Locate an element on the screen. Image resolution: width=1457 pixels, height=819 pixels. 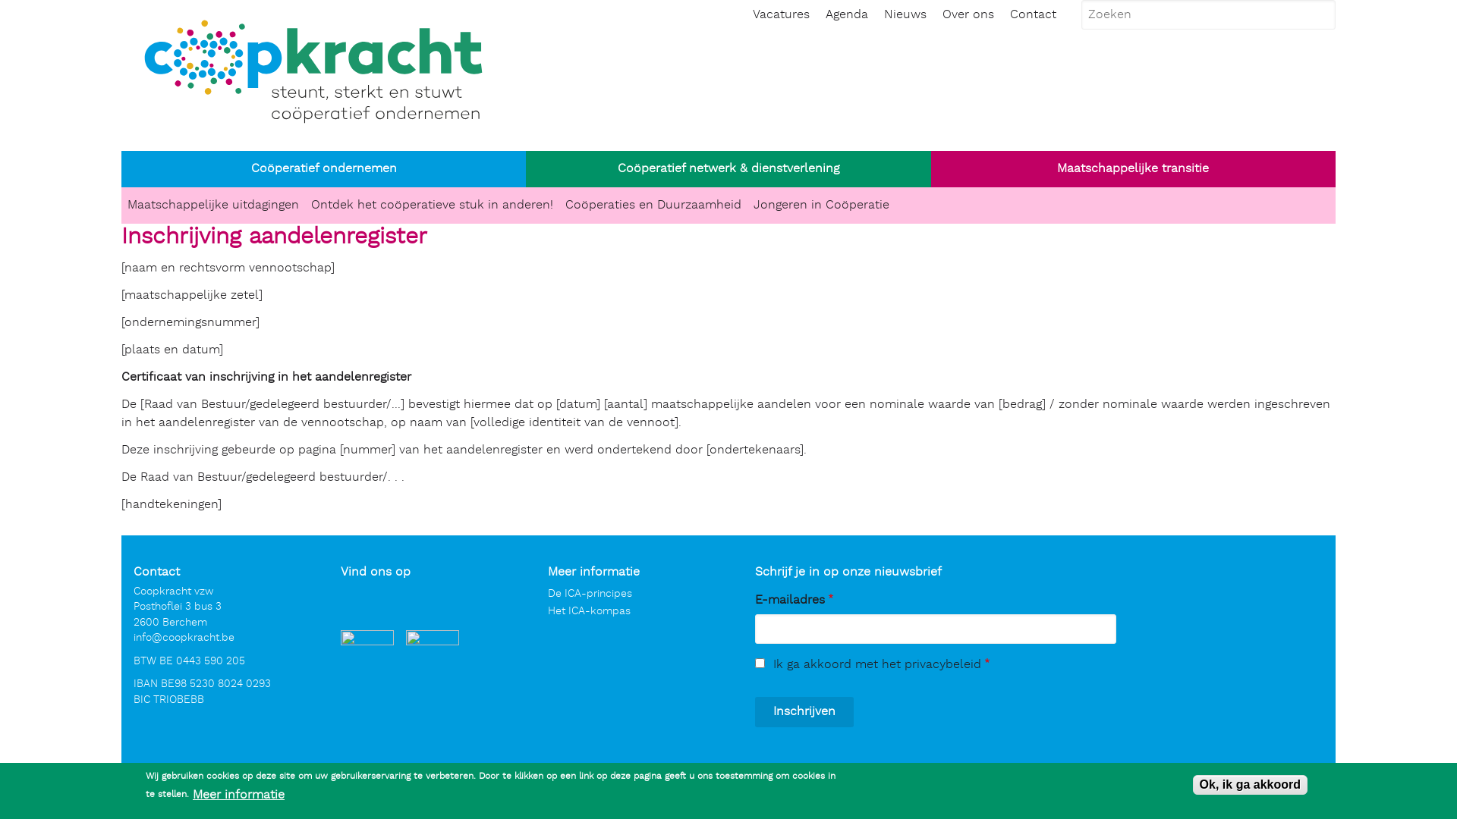
Agenda is located at coordinates (847, 15).